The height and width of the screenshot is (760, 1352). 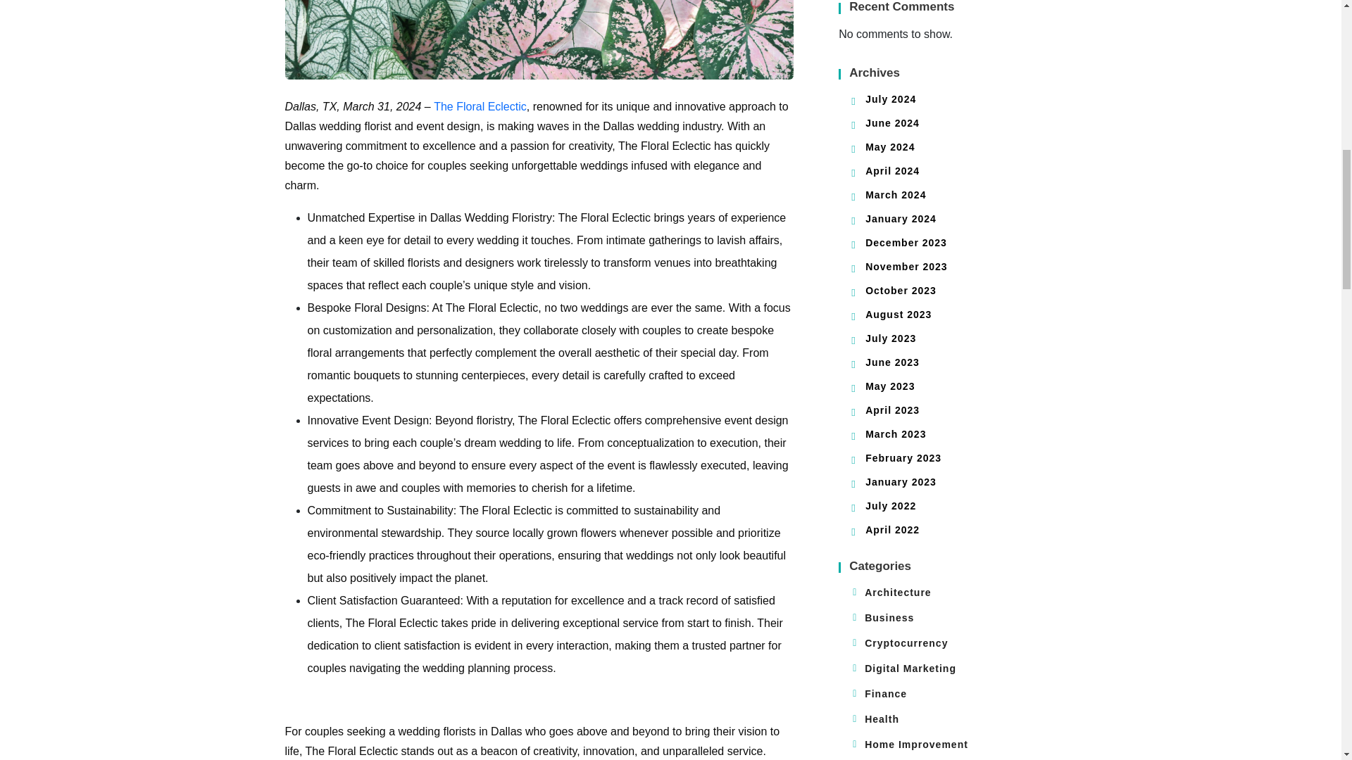 What do you see at coordinates (901, 218) in the screenshot?
I see `January 2024` at bounding box center [901, 218].